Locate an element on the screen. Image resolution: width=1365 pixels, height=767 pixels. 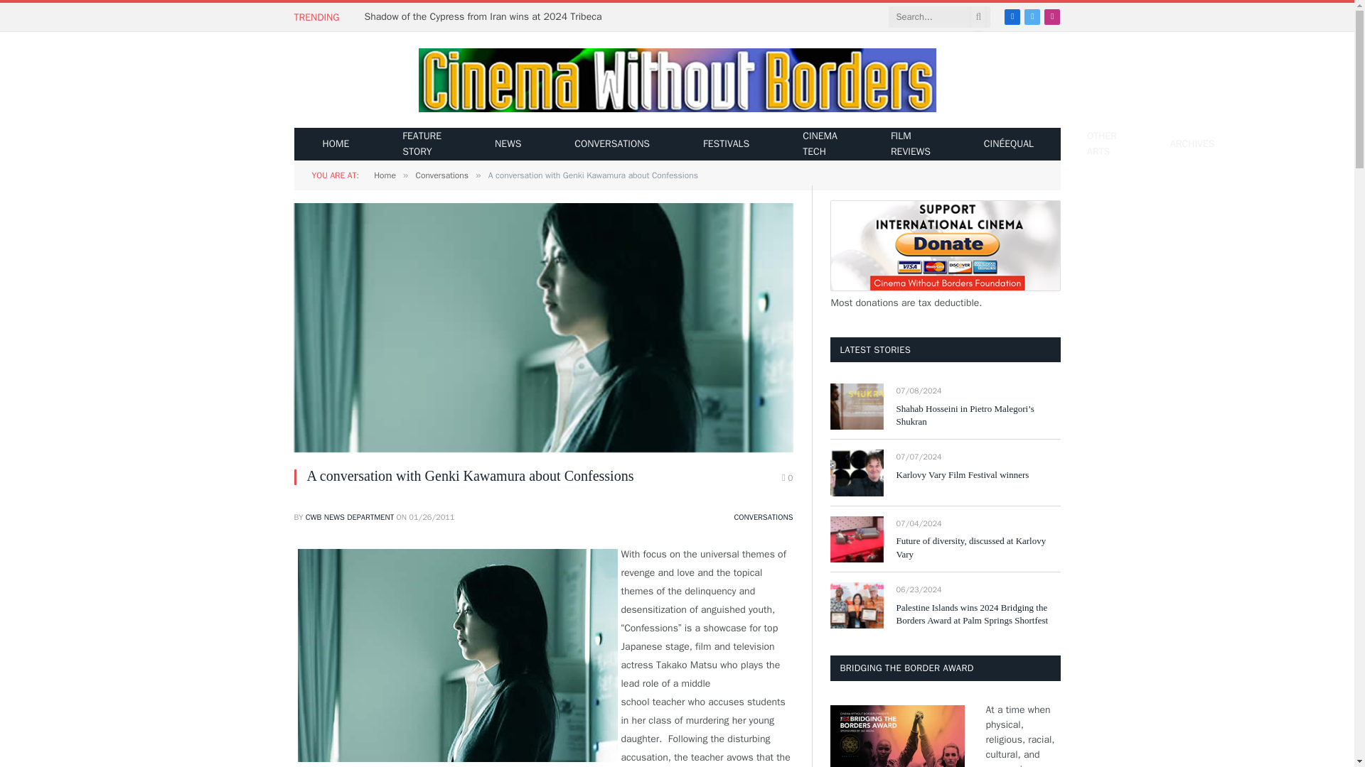
FESTIVALS is located at coordinates (726, 143).